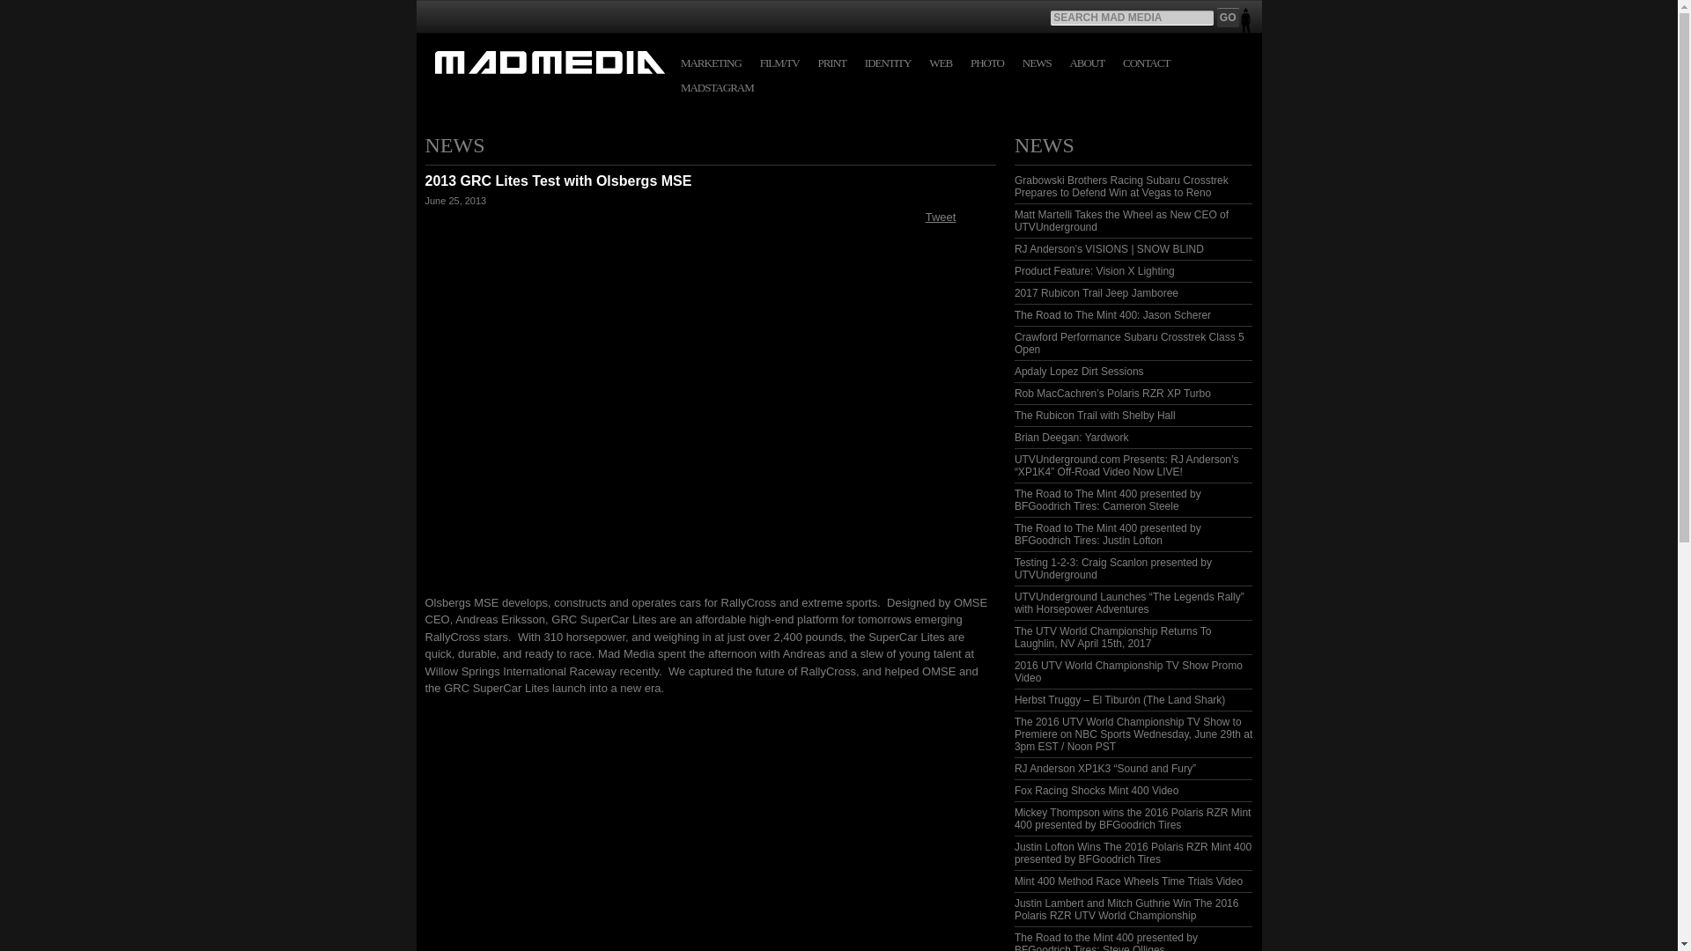  I want to click on The Road to The Mint 400: Jason Scherer, so click(1112, 315).